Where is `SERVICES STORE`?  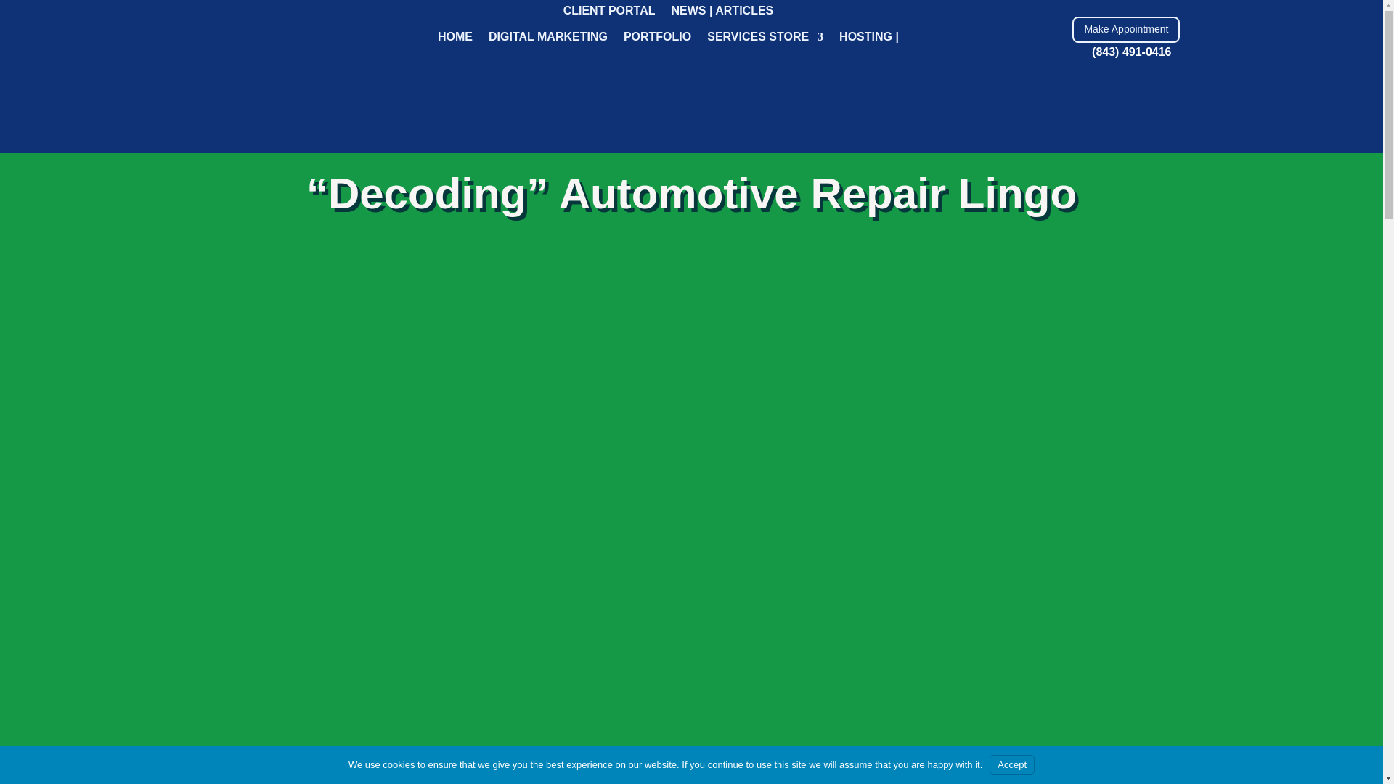 SERVICES STORE is located at coordinates (765, 39).